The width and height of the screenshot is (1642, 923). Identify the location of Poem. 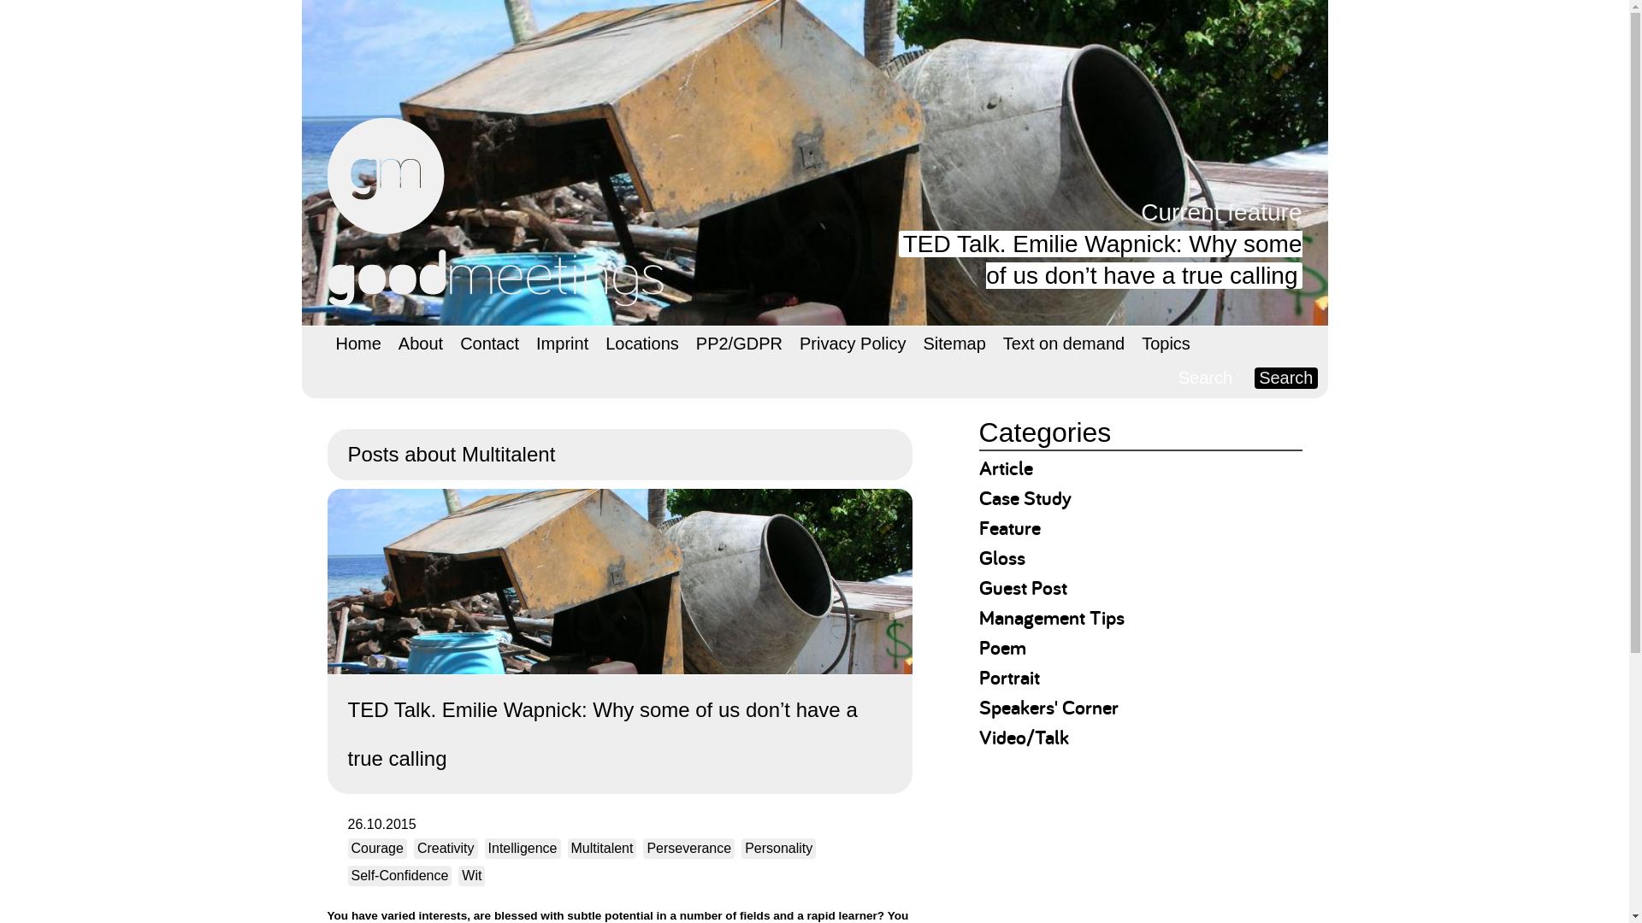
(1002, 647).